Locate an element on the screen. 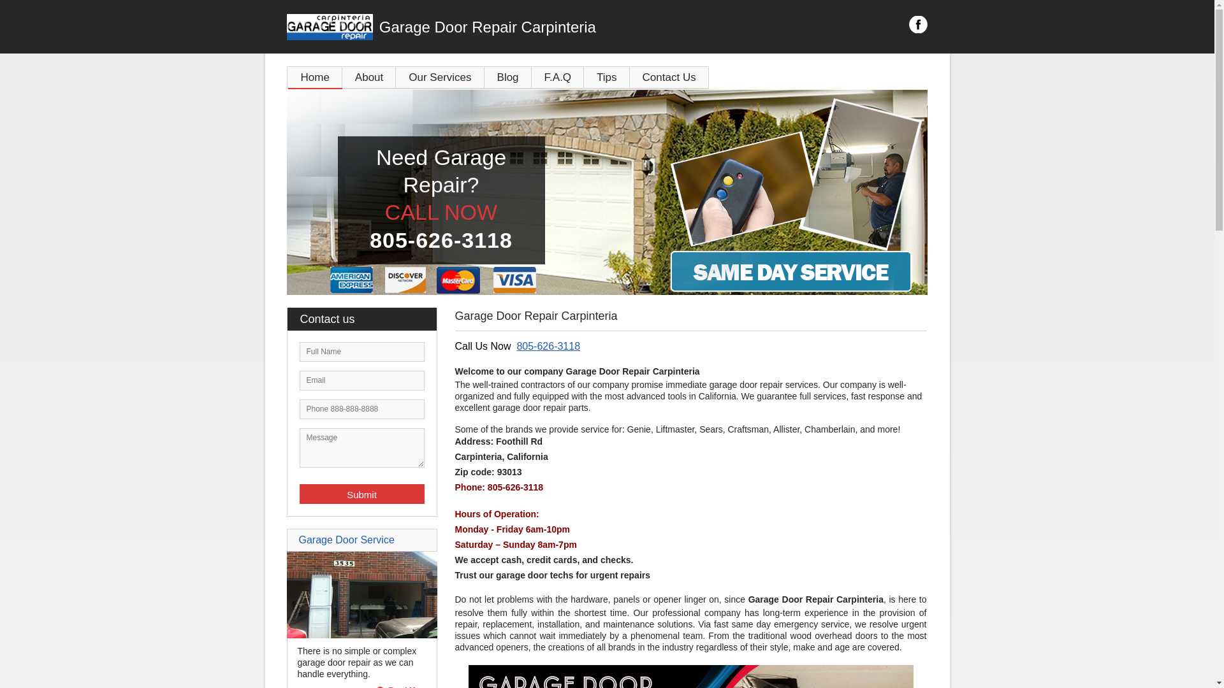  Garage Door Repair Services in California is located at coordinates (691, 677).